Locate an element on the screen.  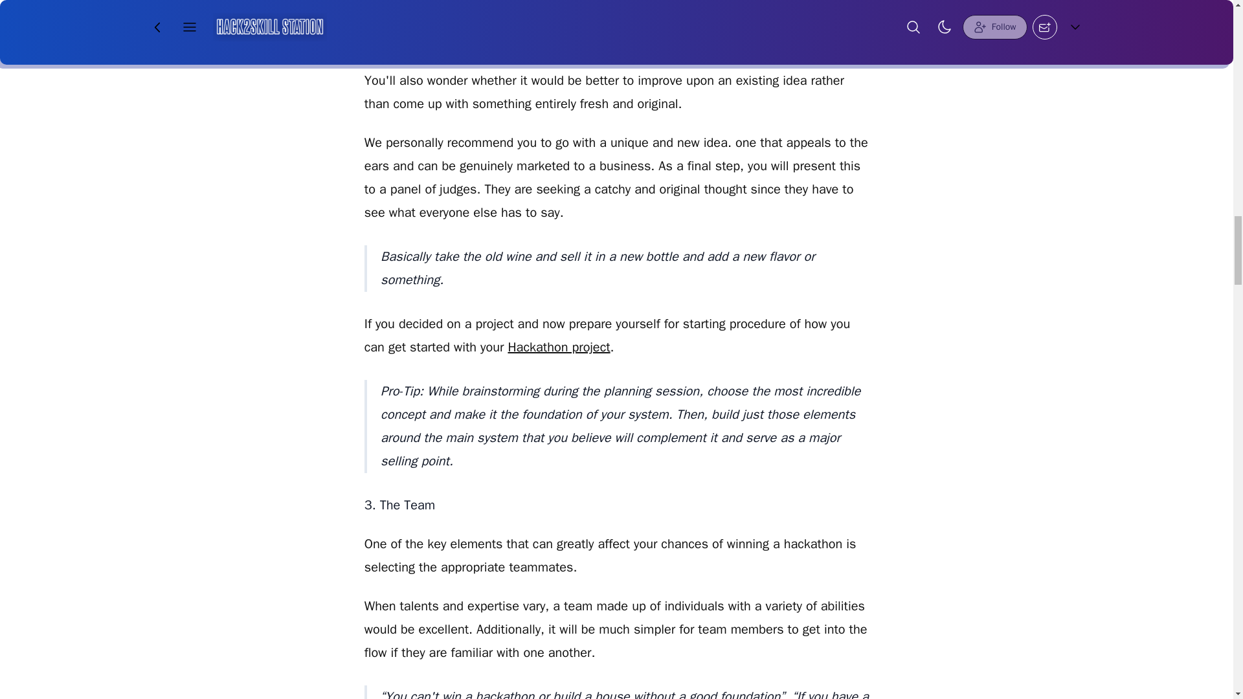
Hackathon project is located at coordinates (558, 347).